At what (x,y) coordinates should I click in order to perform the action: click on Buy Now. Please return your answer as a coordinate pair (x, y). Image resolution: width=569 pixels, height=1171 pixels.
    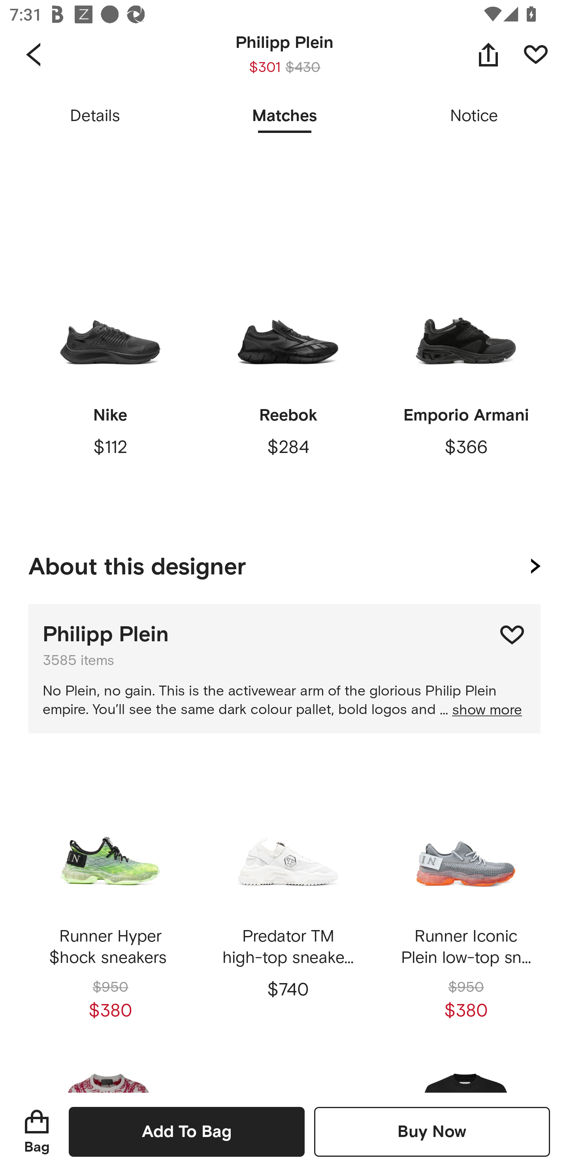
    Looking at the image, I should click on (432, 1131).